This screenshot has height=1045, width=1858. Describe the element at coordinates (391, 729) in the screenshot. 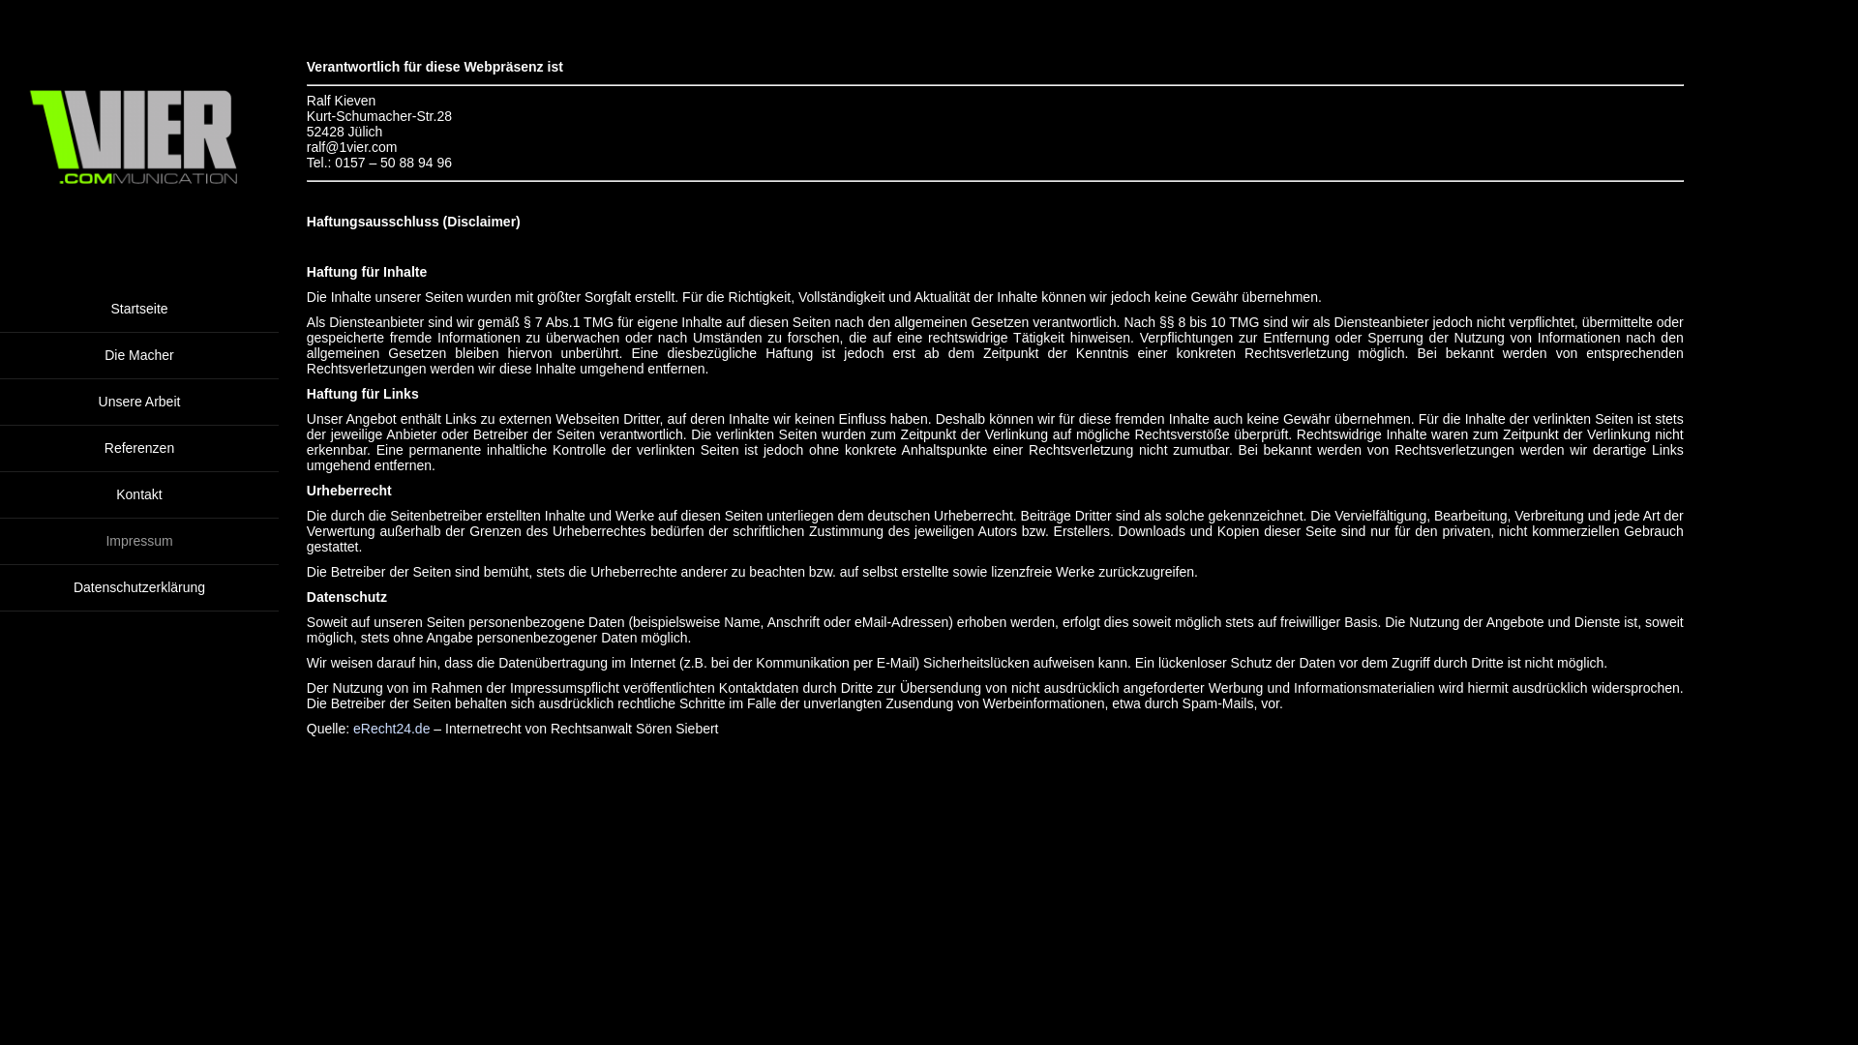

I see `eRecht24.de` at that location.